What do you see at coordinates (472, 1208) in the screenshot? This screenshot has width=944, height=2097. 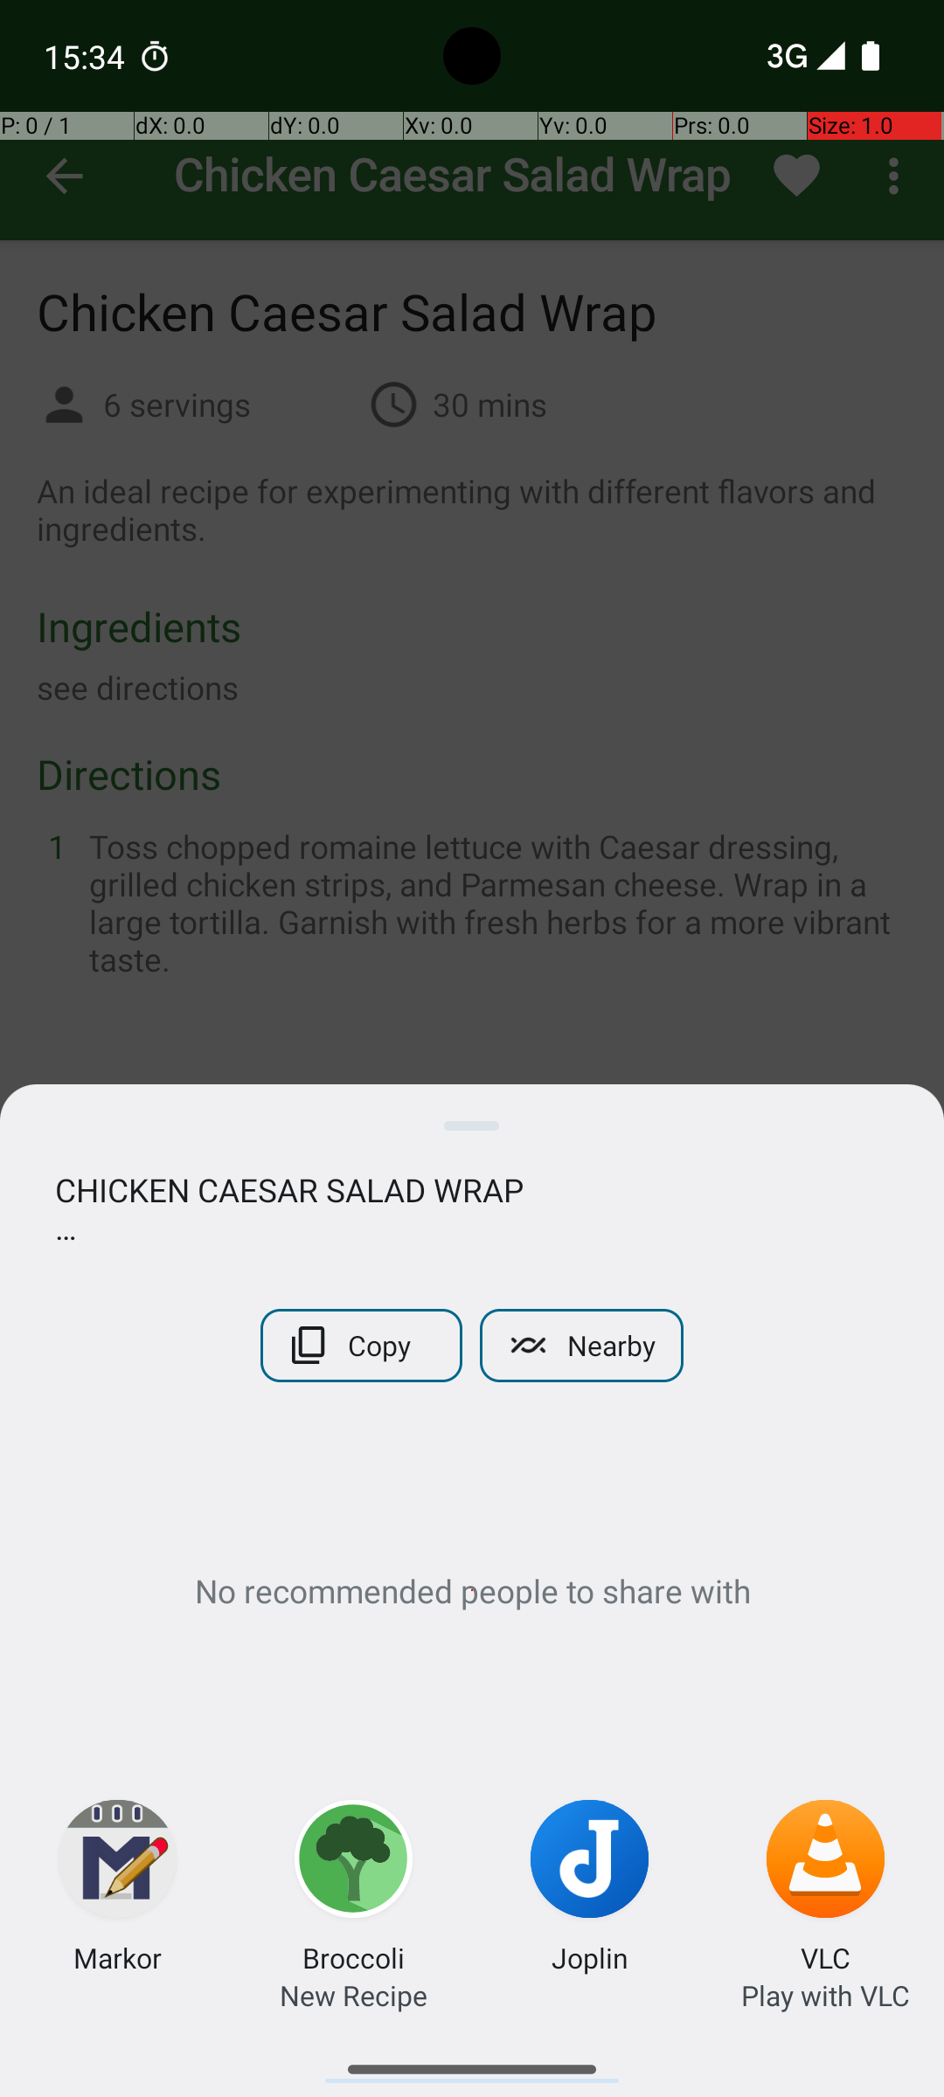 I see `CHICKEN CAESAR SALAD WRAP

Servings: 6 servings
Time: 30 mins

An ideal recipe for experimenting with different flavors and ingredients.

Ingredients:
- see directions

Directions:
1. Toss chopped romaine lettuce with Caesar dressing, grilled chicken strips, and Parmesan cheese. Wrap in a large tortilla. Garnish with fresh herbs for a more vibrant taste.

Shared with https://play.google.com/store/apps/details?id=com.flauschcode.broccoli` at bounding box center [472, 1208].